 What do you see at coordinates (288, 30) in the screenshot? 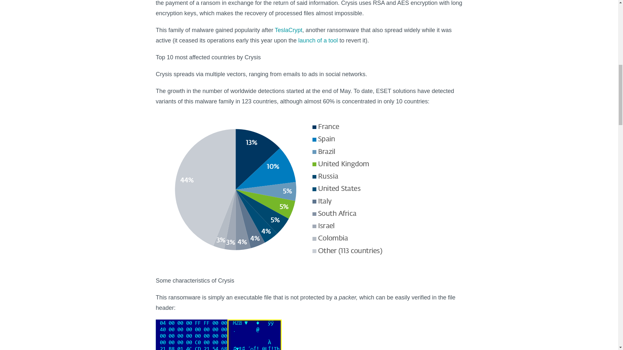
I see `TeslaCrypt` at bounding box center [288, 30].